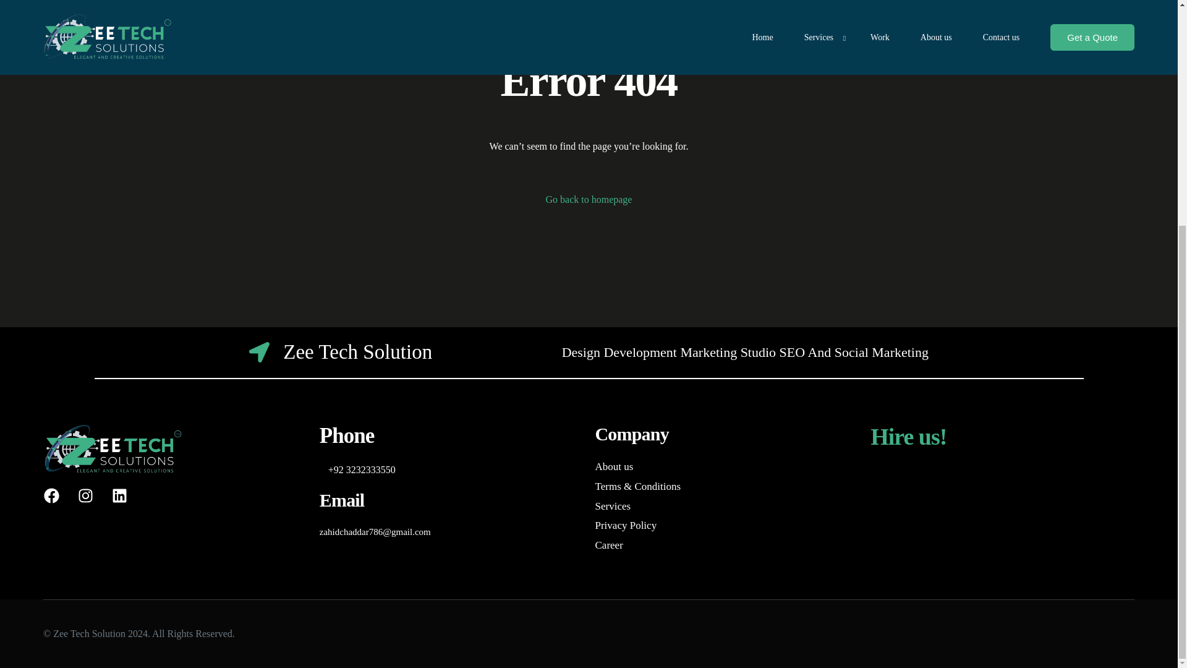 The width and height of the screenshot is (1187, 668). What do you see at coordinates (340, 352) in the screenshot?
I see `Zee Tech Solution` at bounding box center [340, 352].